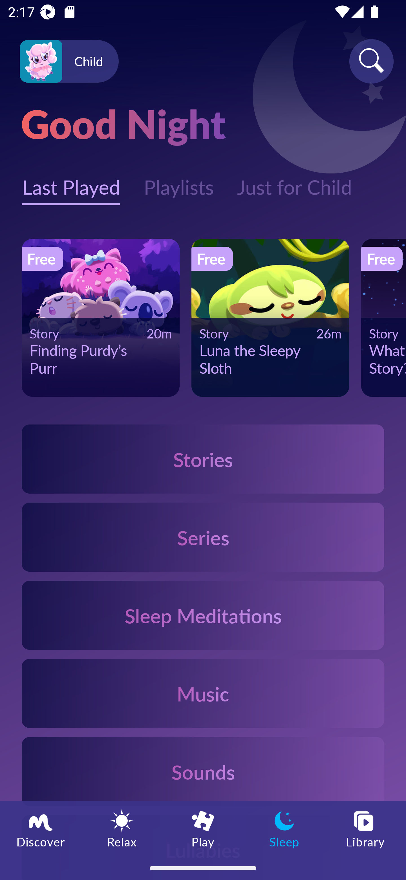 The height and width of the screenshot is (880, 406). I want to click on Play, so click(203, 828).